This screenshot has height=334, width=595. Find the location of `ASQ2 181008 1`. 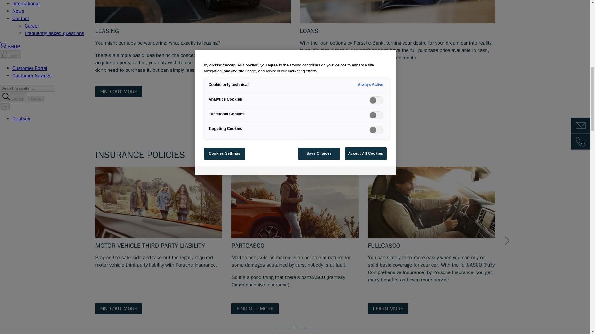

ASQ2 181008 1 is located at coordinates (193, 11).